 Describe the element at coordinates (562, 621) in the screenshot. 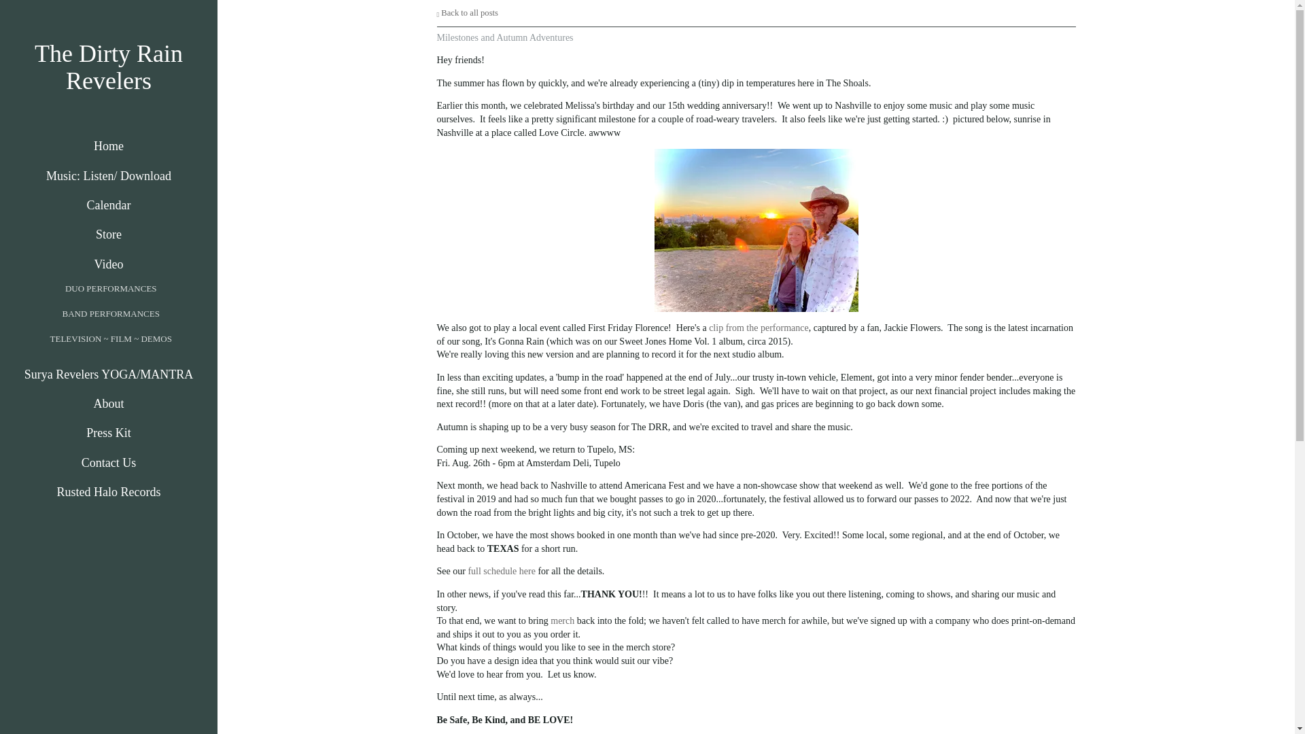

I see `merch` at that location.